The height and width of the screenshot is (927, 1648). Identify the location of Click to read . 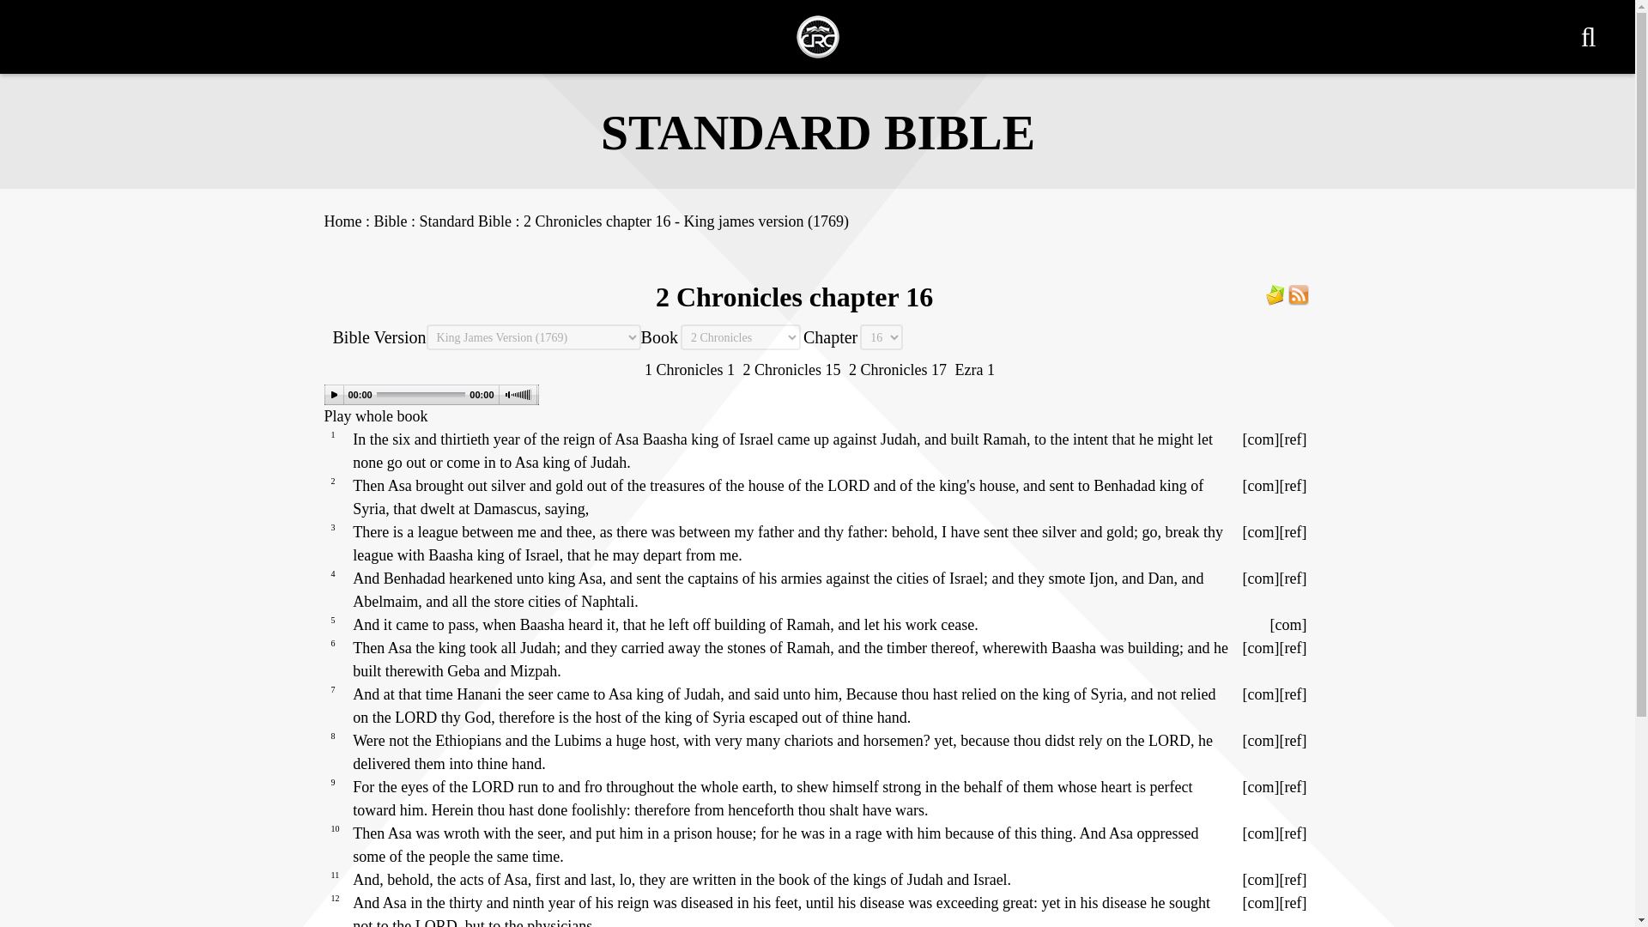
(1293, 786).